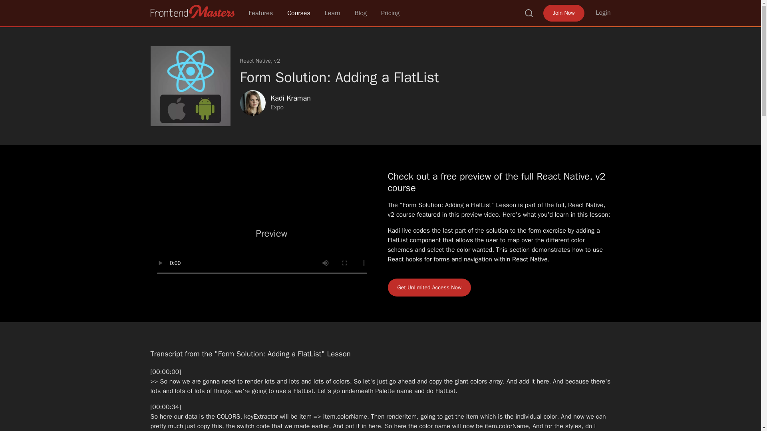  Describe the element at coordinates (192, 11) in the screenshot. I see `FrontendMasters` at that location.